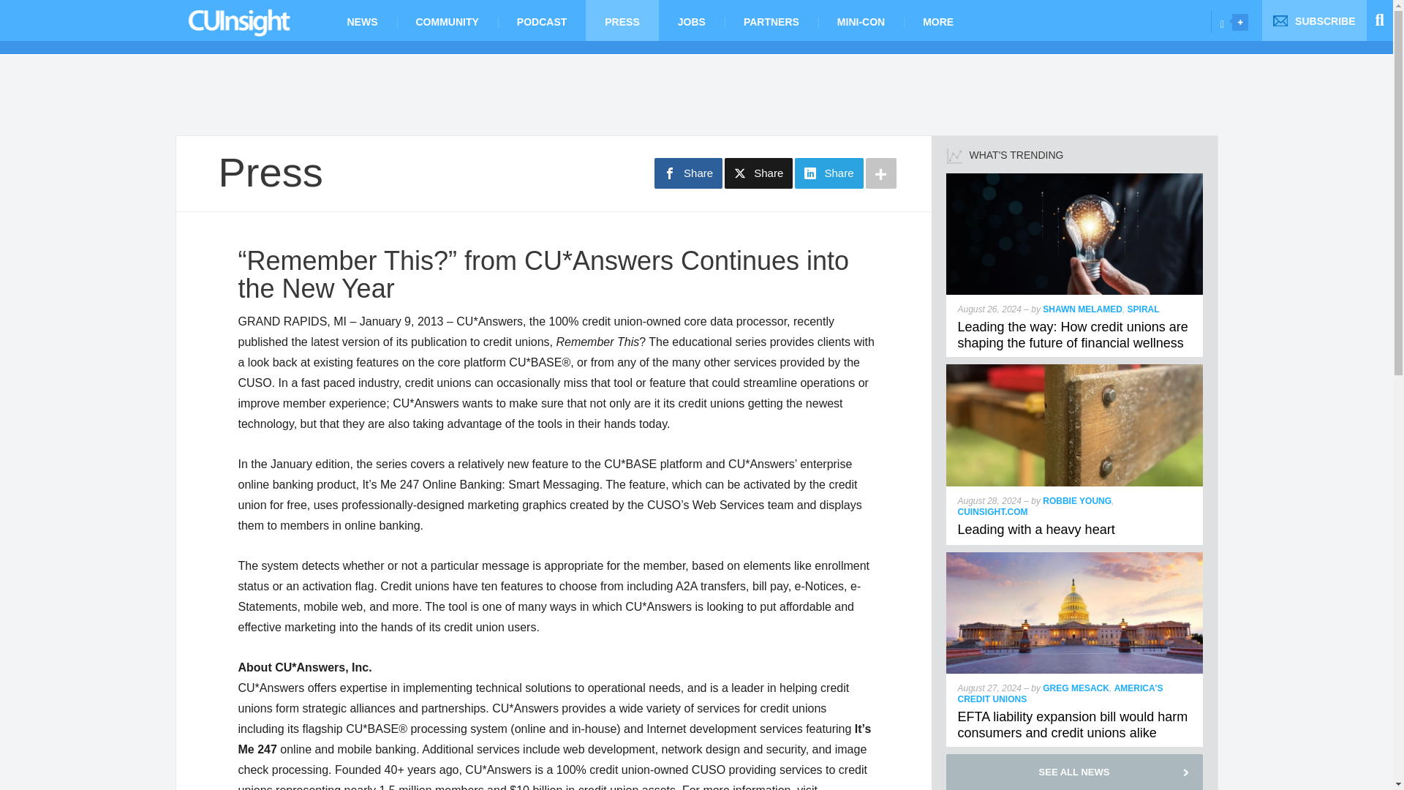 This screenshot has width=1404, height=790. I want to click on Leading with a heavy heart, so click(1035, 530).